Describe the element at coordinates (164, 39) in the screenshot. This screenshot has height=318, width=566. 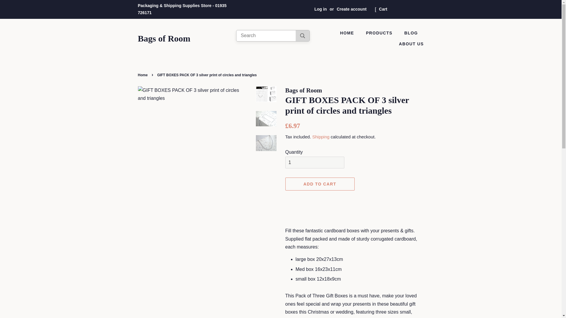
I see `Bags of Room` at that location.